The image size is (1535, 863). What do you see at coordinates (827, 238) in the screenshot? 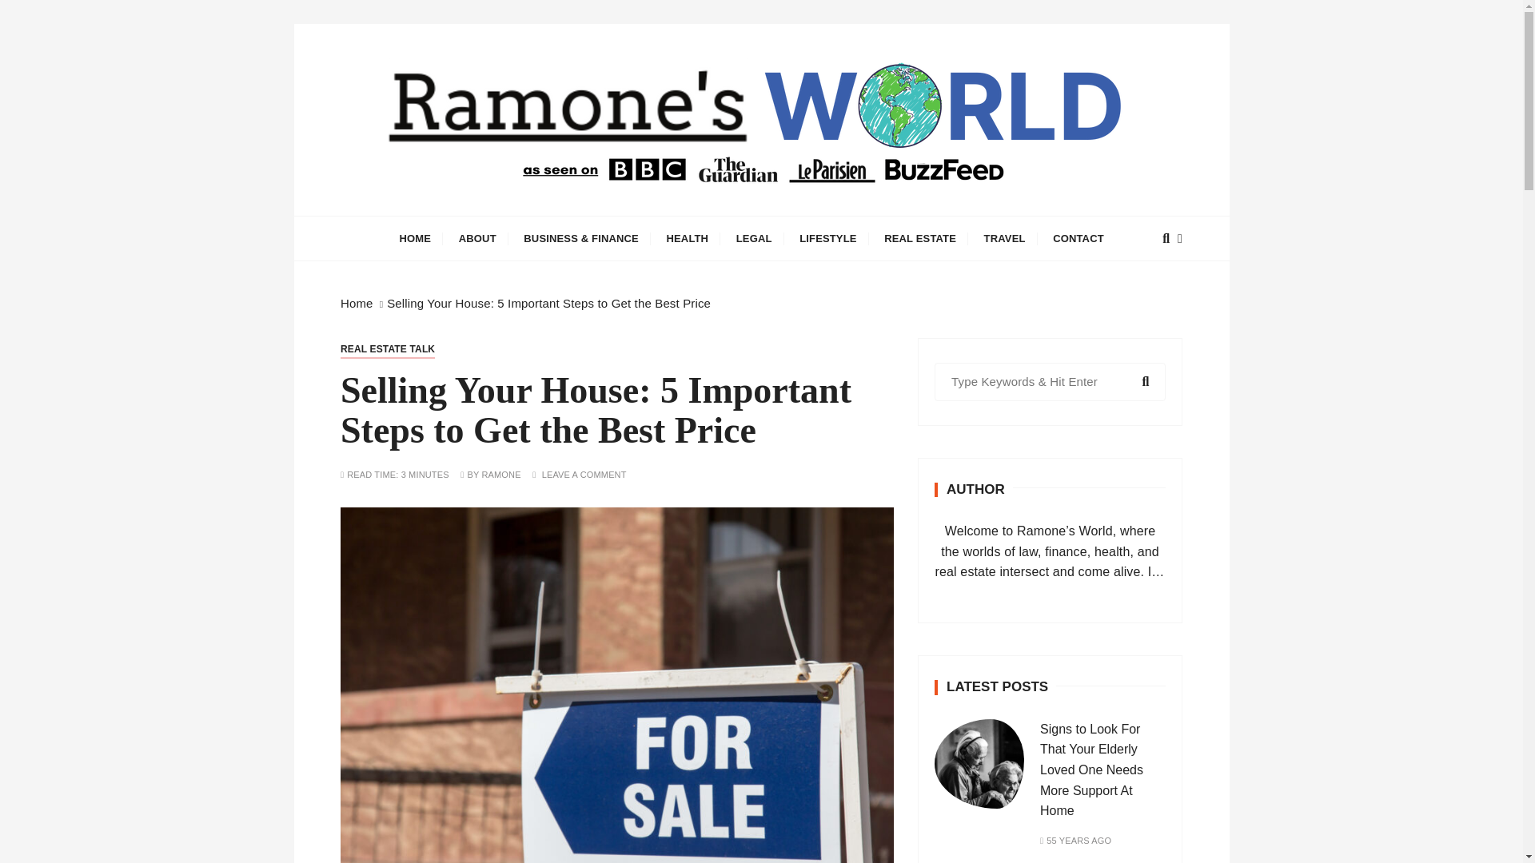
I see `LIFESTYLE` at bounding box center [827, 238].